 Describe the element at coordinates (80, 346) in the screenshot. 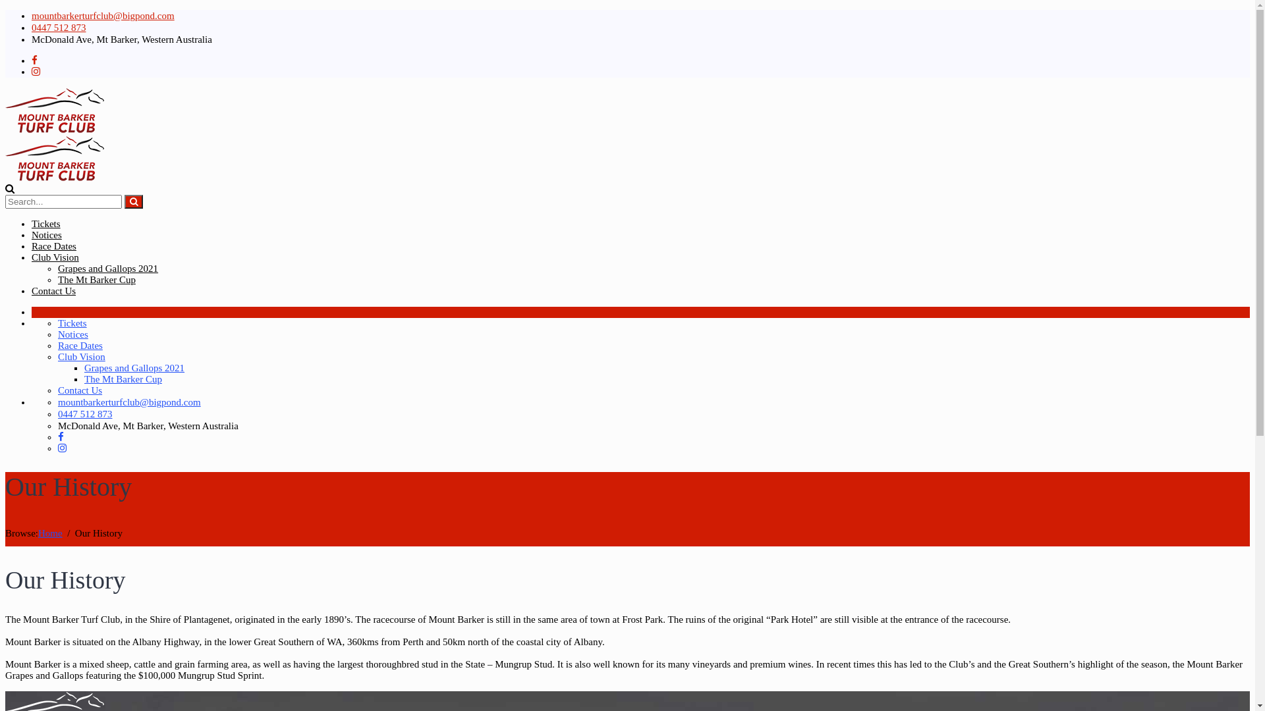

I see `Race Dates` at that location.